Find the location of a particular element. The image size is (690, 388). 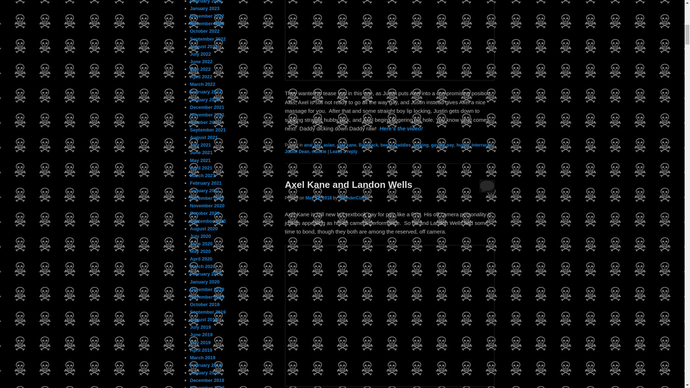

asian is located at coordinates (329, 145).